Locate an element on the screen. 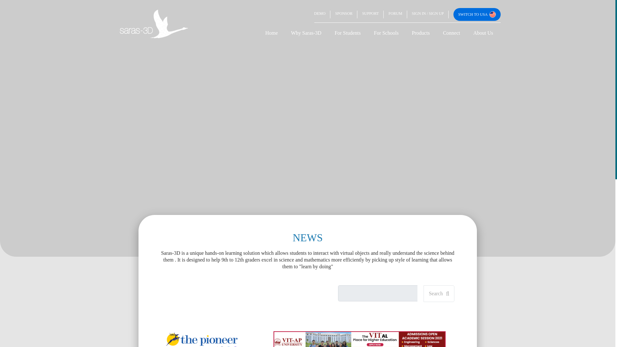 This screenshot has width=617, height=347. About Us is located at coordinates (483, 33).